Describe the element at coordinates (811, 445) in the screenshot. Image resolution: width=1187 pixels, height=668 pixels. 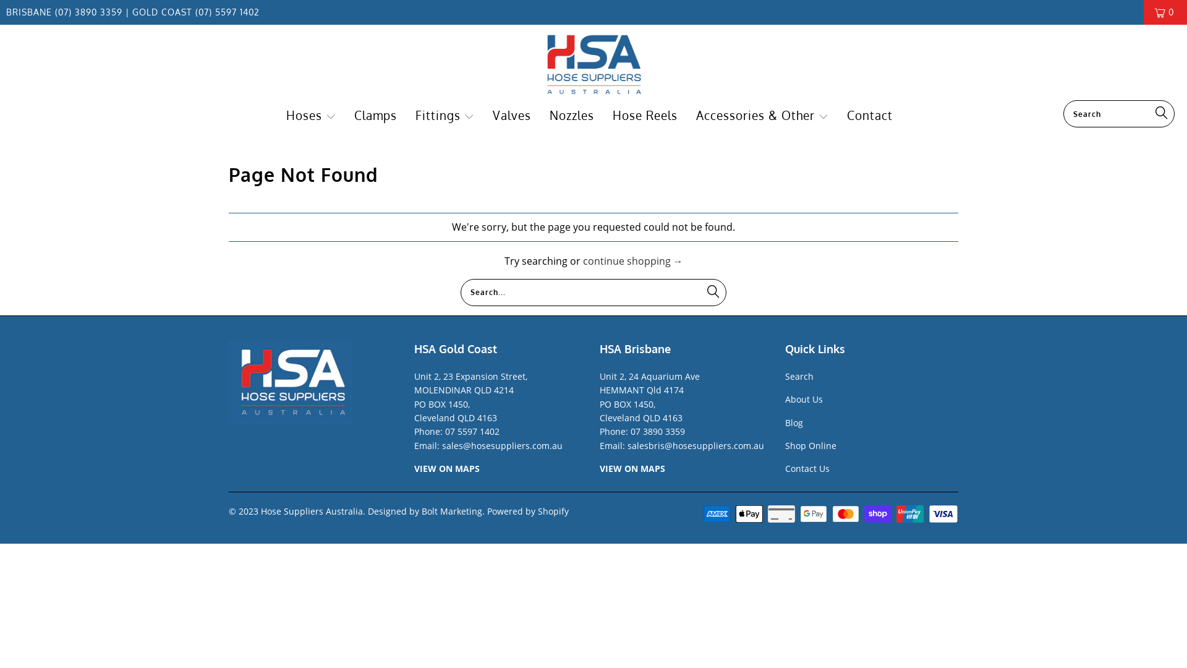
I see `Shop Online` at that location.